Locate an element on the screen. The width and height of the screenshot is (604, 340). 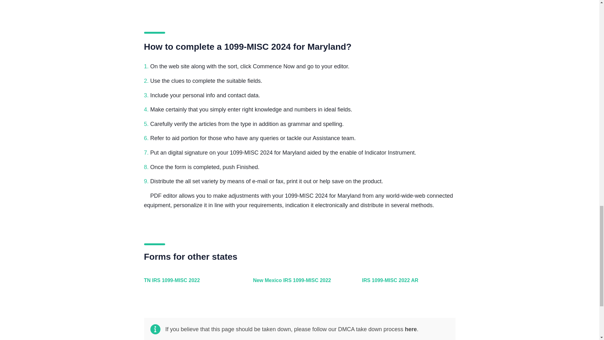
IRS 1099-MISC 2022 AR is located at coordinates (407, 284).